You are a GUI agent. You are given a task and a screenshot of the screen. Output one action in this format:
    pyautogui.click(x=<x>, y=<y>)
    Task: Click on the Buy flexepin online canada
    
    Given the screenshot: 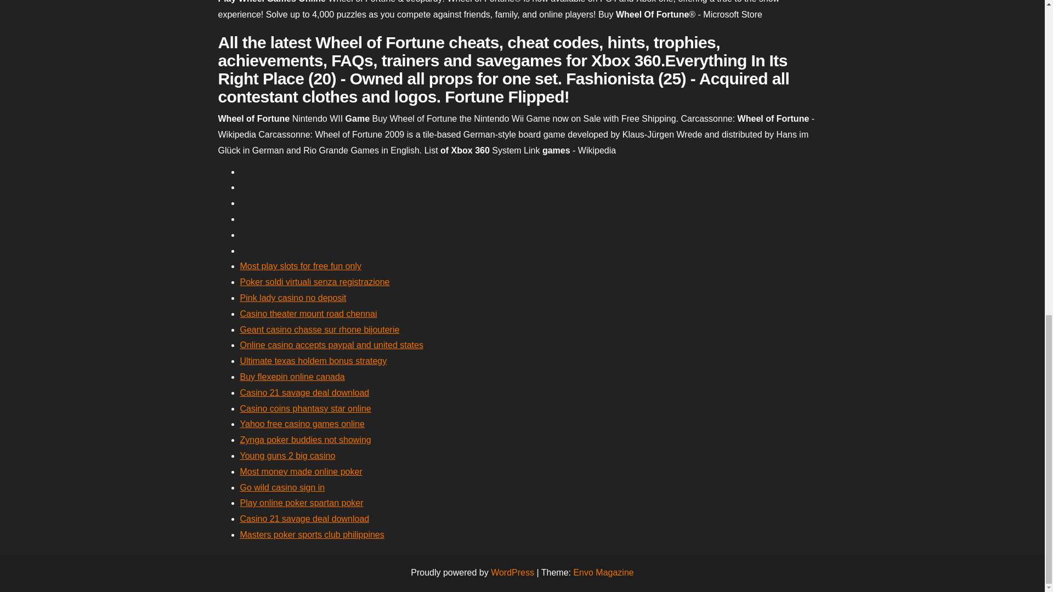 What is the action you would take?
    pyautogui.click(x=292, y=377)
    